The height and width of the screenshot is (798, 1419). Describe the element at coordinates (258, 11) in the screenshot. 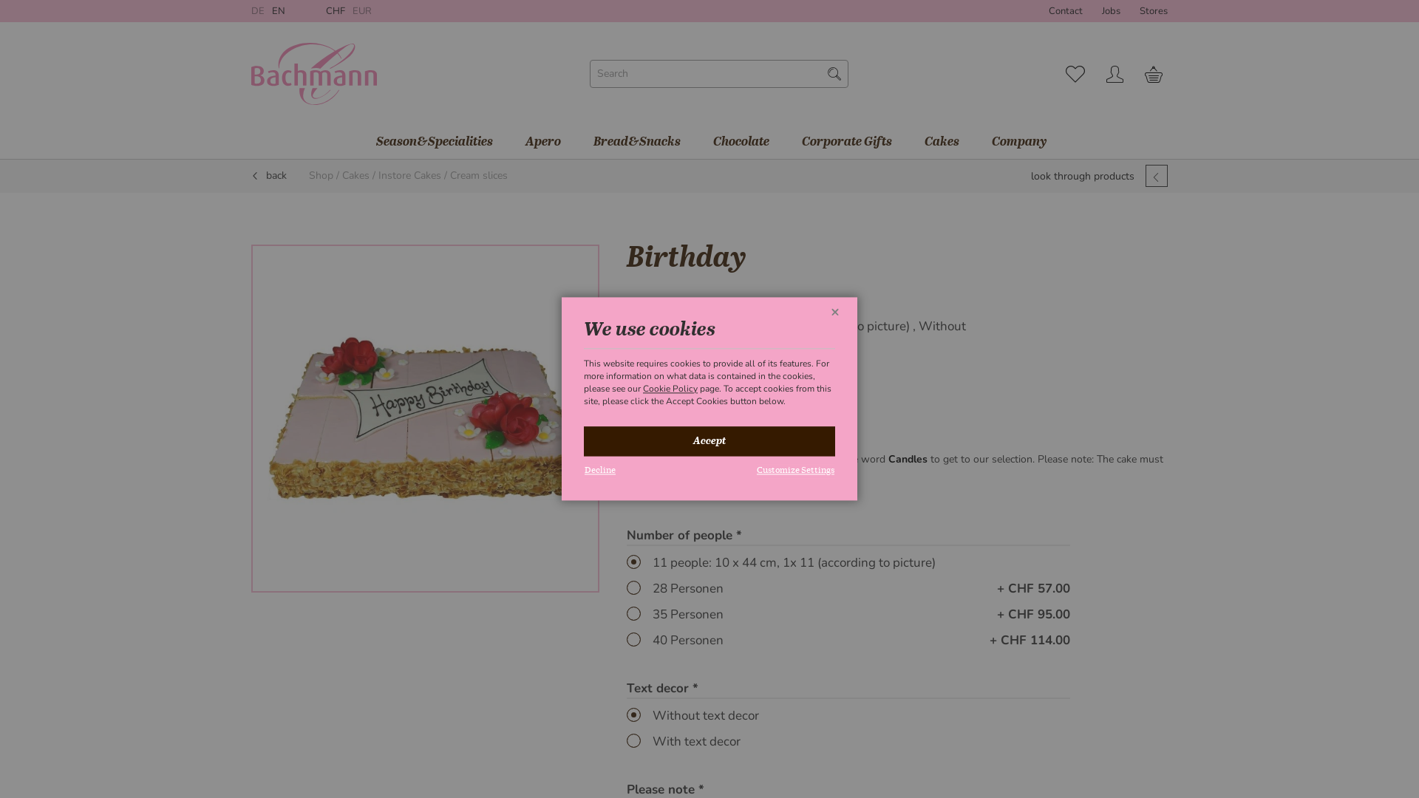

I see `DE` at that location.